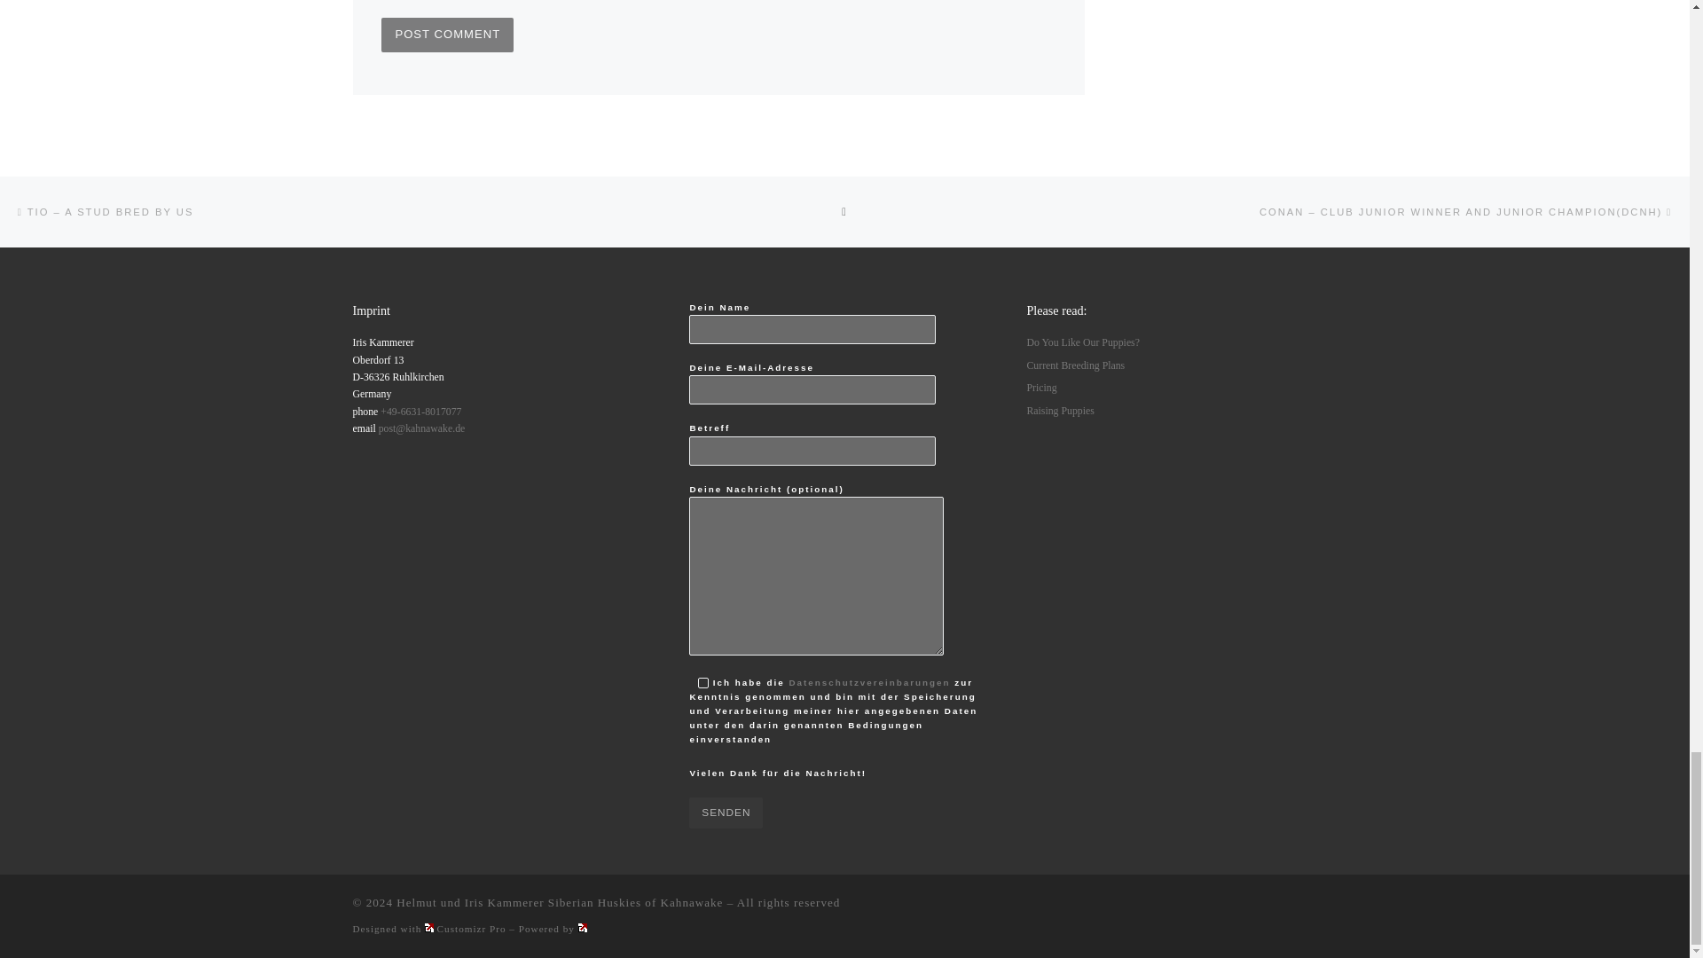 The height and width of the screenshot is (958, 1703). I want to click on Post Comment, so click(447, 35).